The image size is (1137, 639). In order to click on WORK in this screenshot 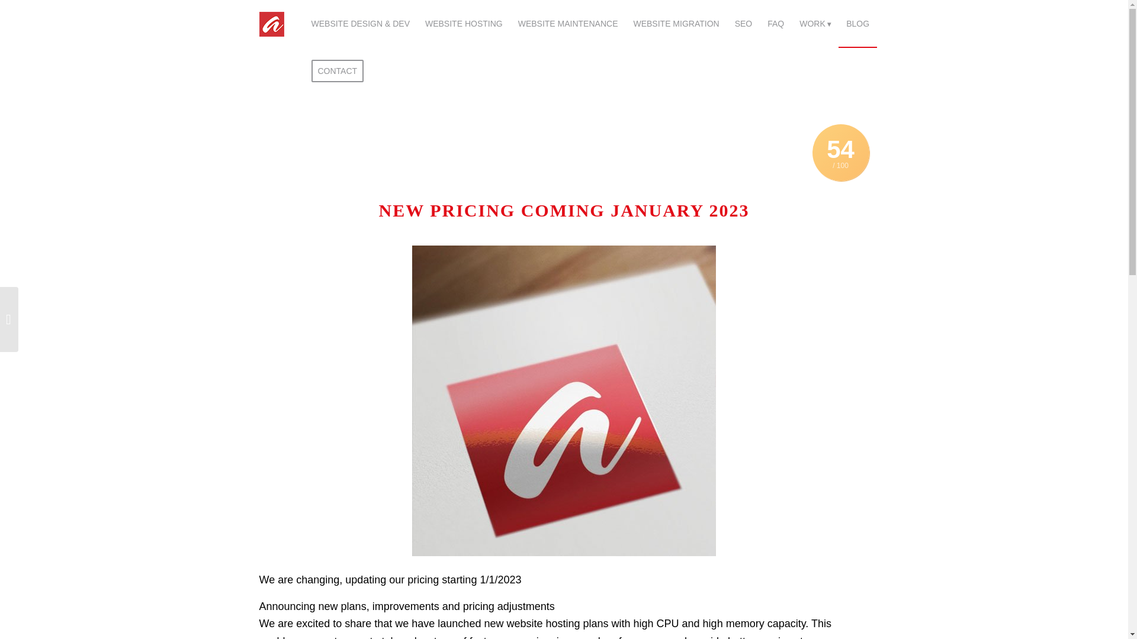, I will do `click(815, 24)`.